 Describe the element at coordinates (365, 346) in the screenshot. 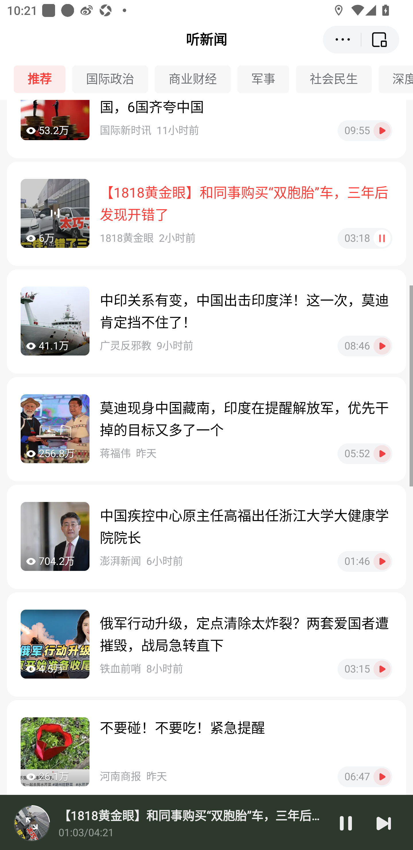

I see `08:46` at that location.